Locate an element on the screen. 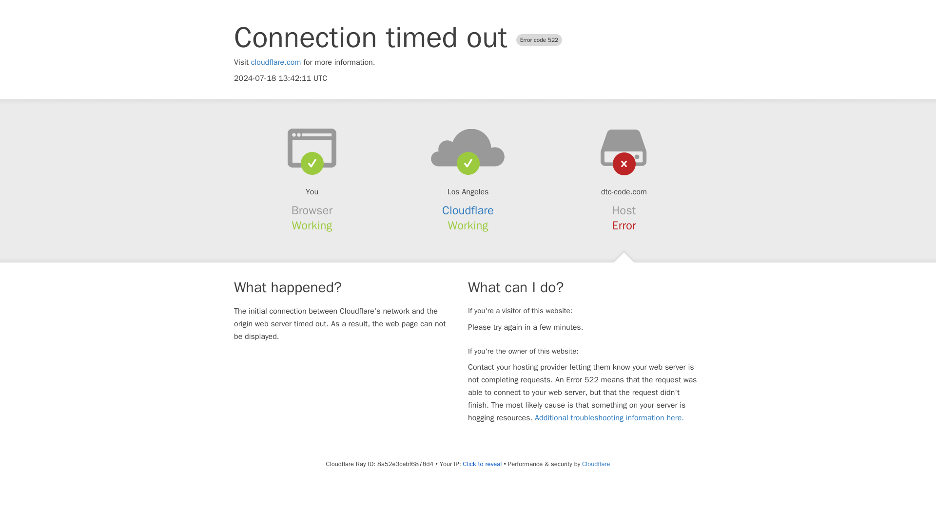 The height and width of the screenshot is (526, 936). Additional troubleshooting information here. is located at coordinates (609, 418).